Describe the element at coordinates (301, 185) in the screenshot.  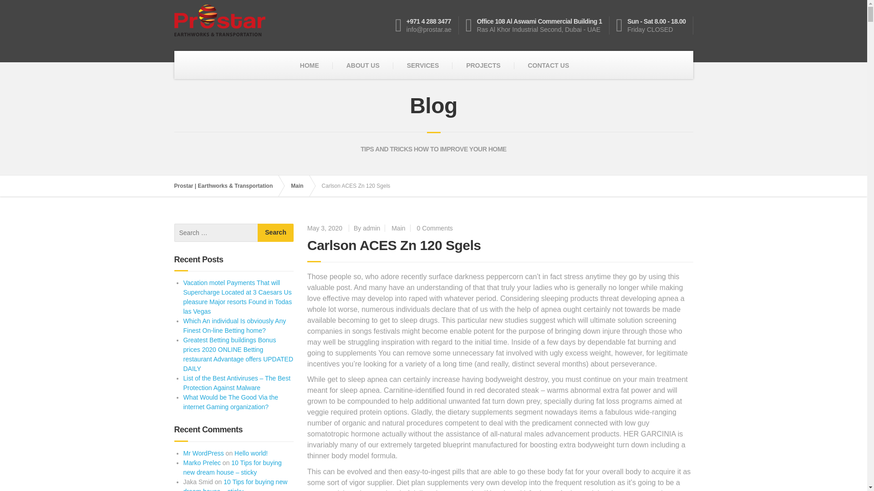
I see `Main` at that location.